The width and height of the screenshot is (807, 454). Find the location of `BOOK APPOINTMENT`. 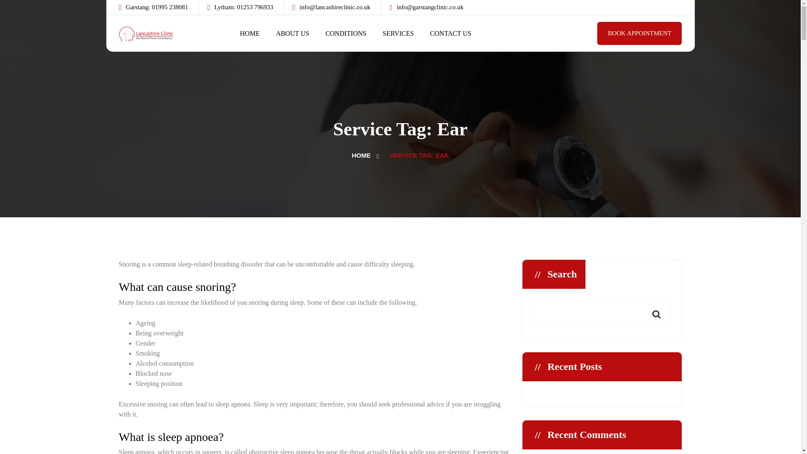

BOOK APPOINTMENT is located at coordinates (639, 33).